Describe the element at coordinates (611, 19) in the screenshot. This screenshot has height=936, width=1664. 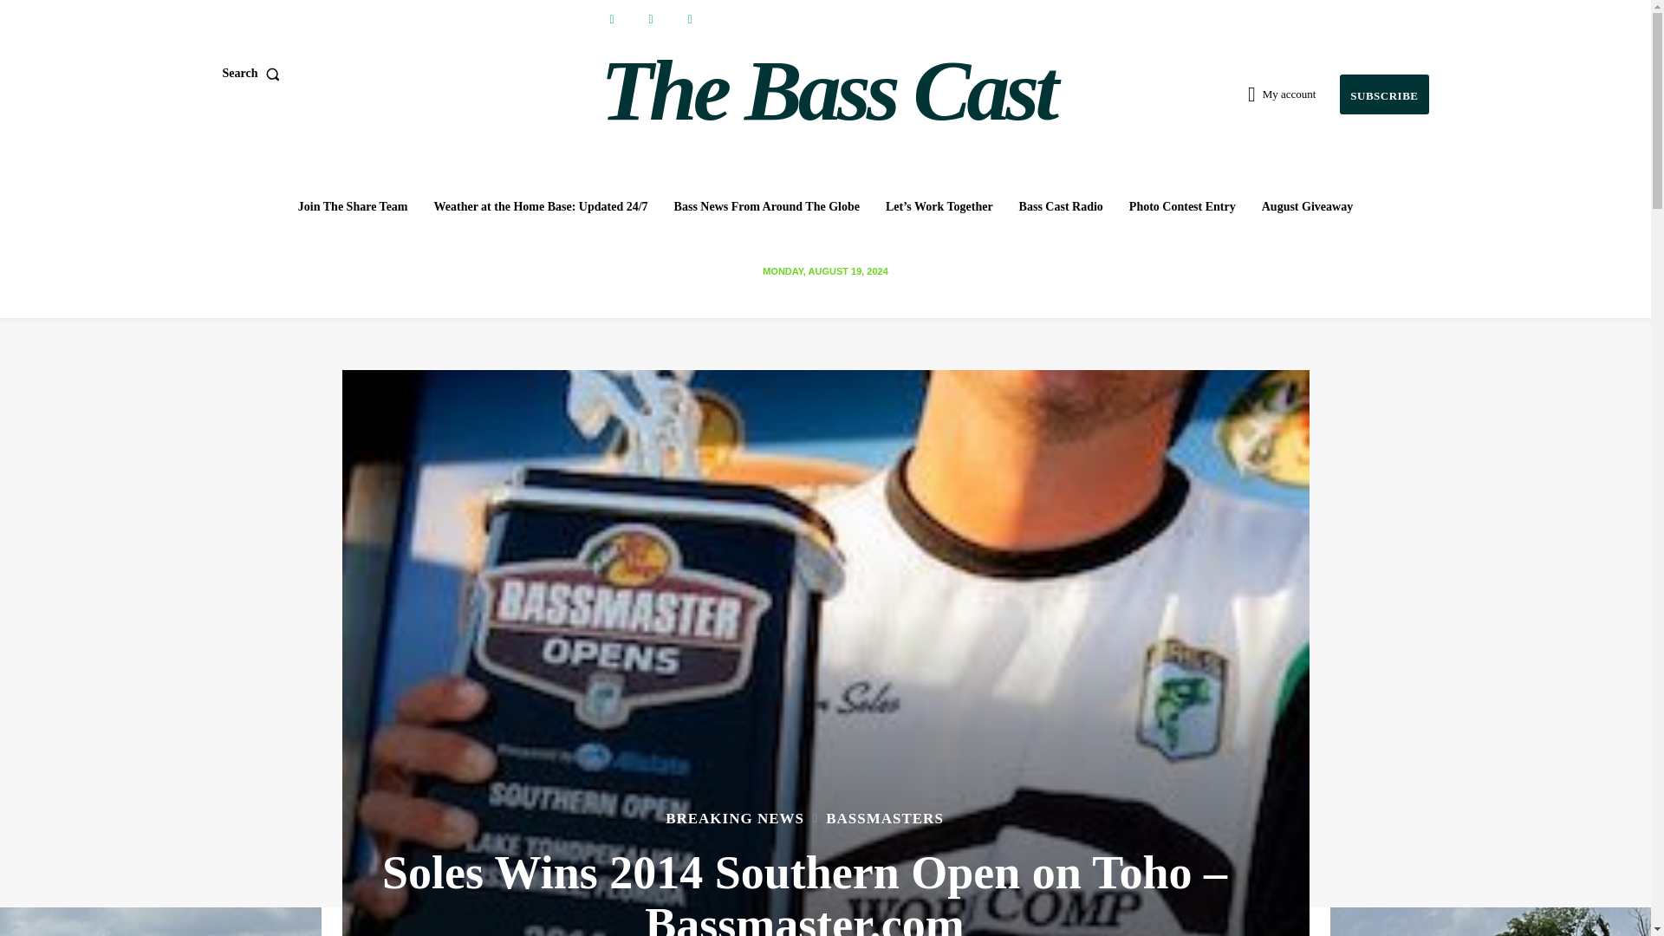
I see `Facebook` at that location.